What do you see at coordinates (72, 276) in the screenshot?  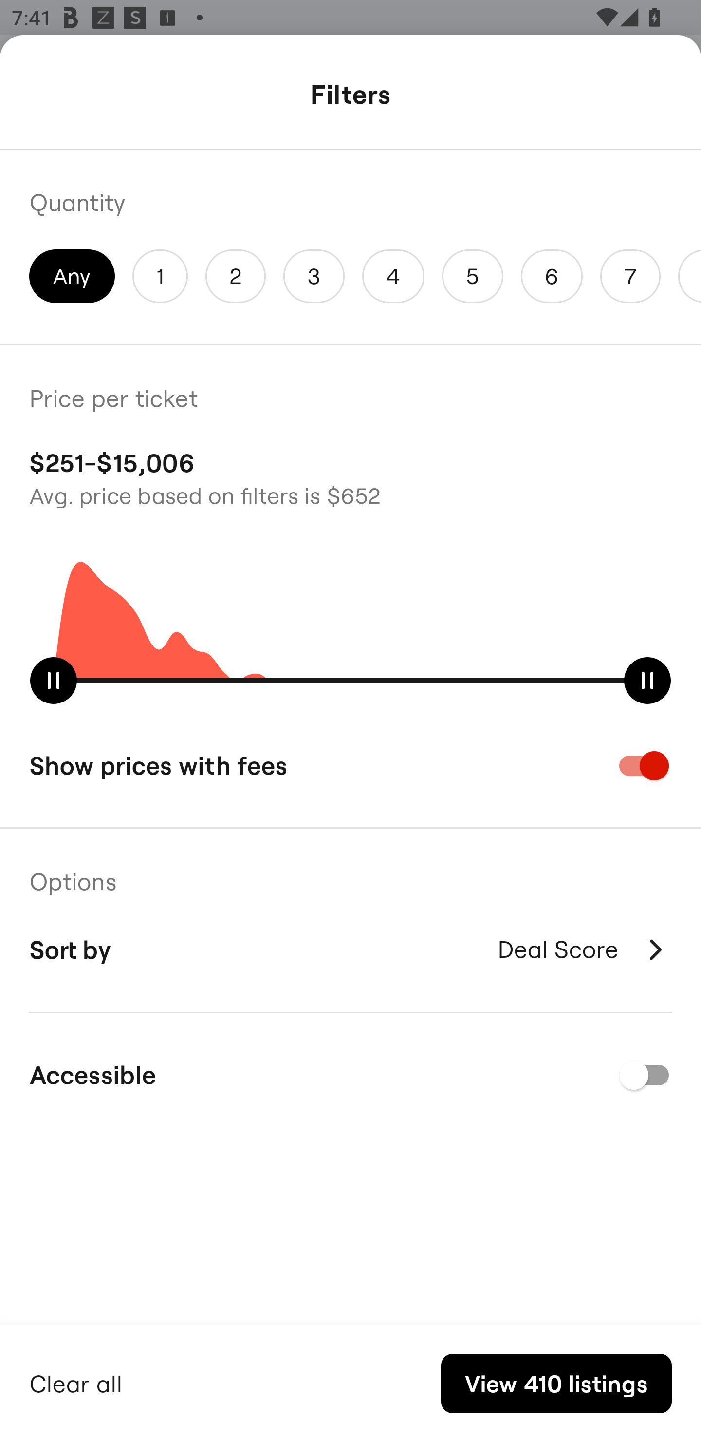 I see `Any` at bounding box center [72, 276].